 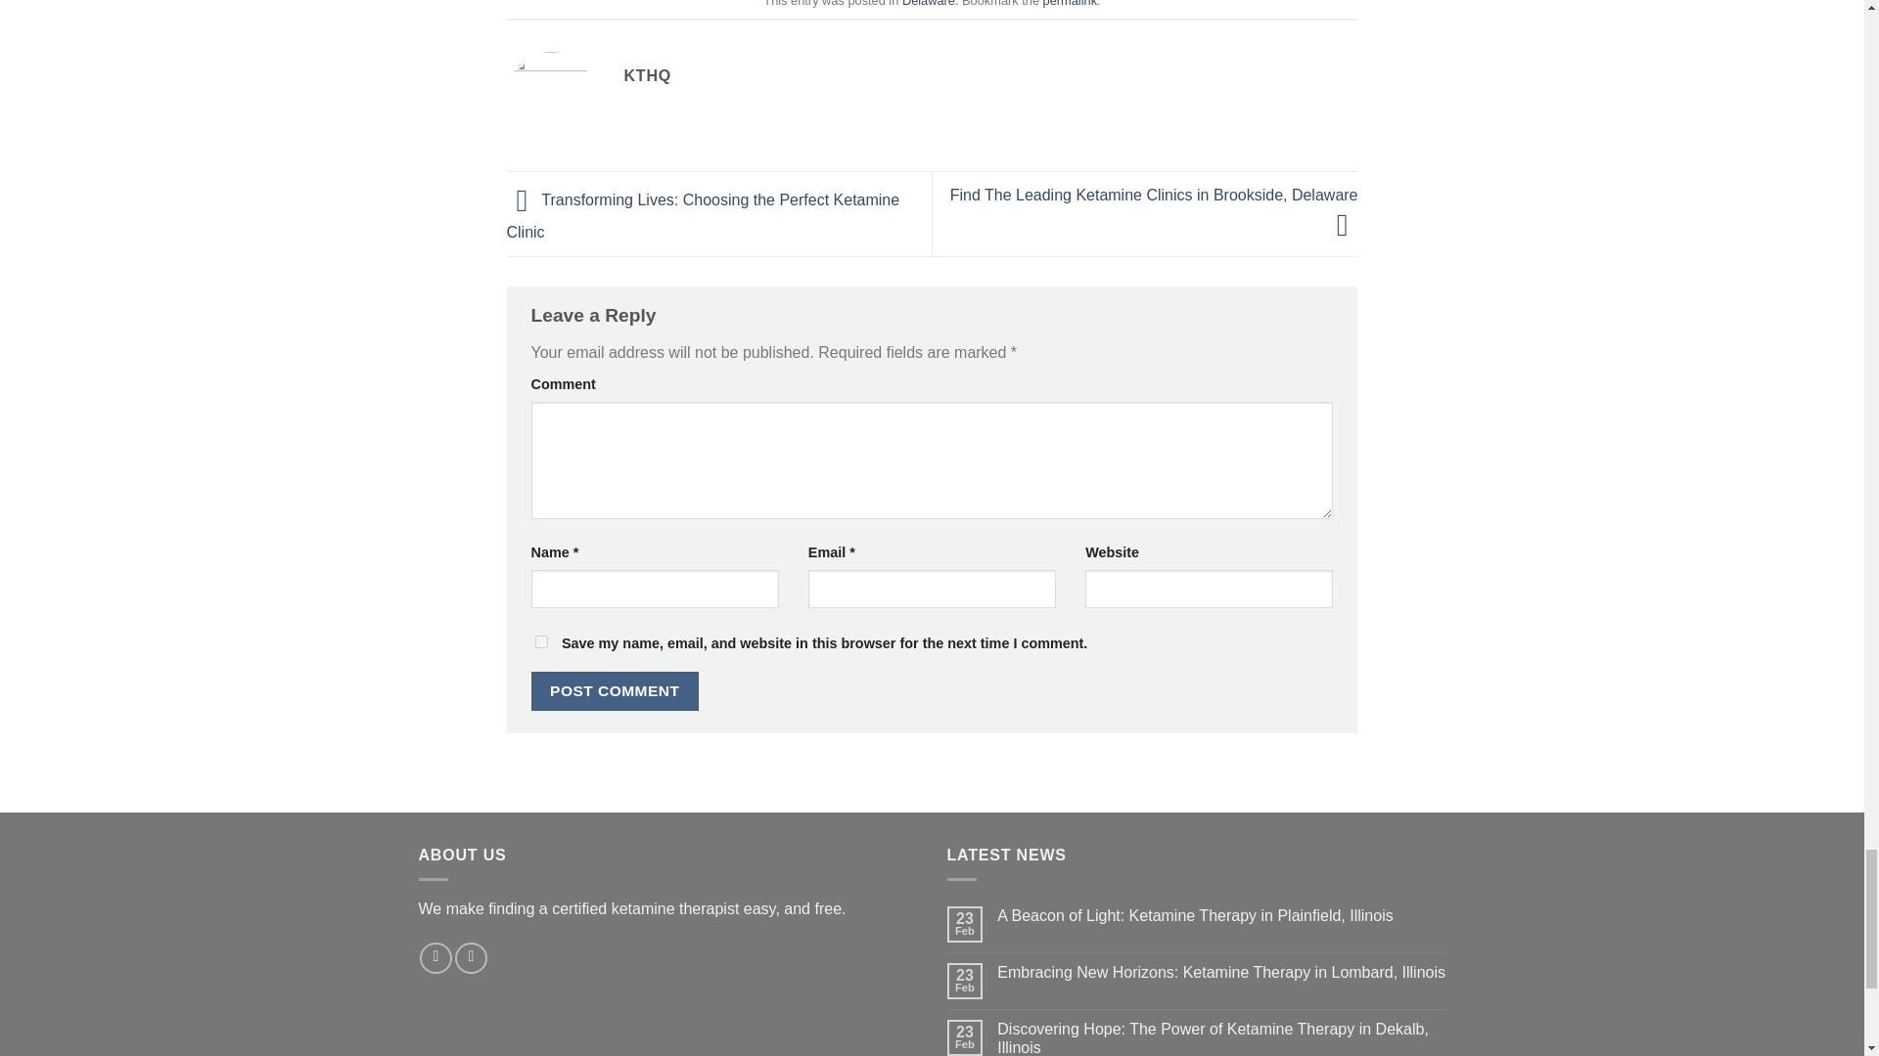 I want to click on Follow on Facebook, so click(x=435, y=958).